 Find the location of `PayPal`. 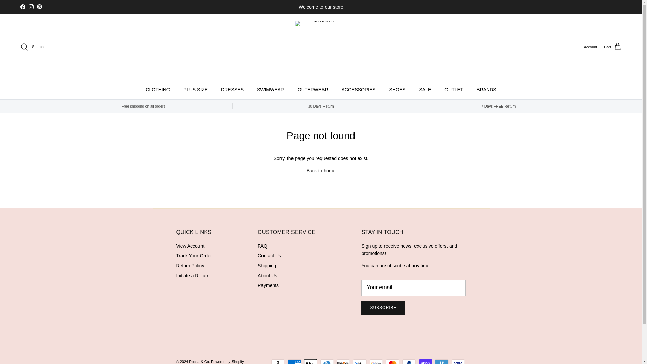

PayPal is located at coordinates (409, 361).